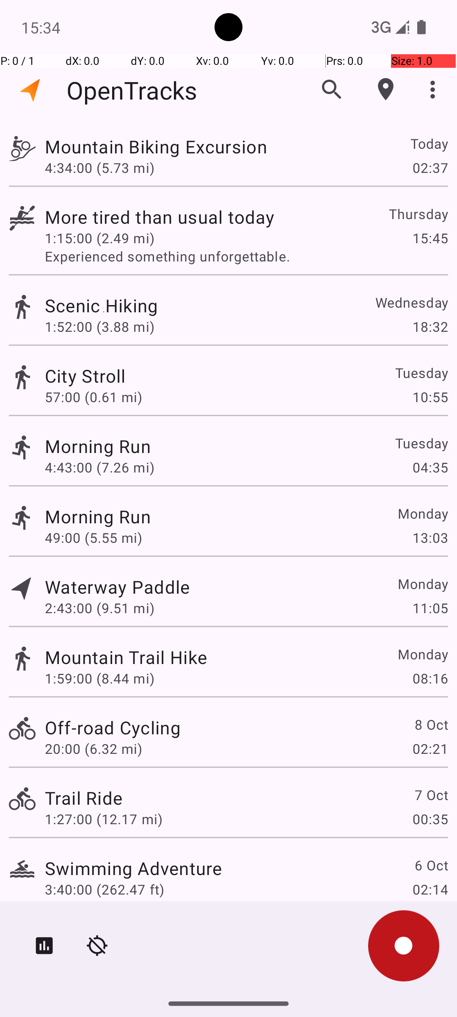 The height and width of the screenshot is (1017, 457). I want to click on 3:40:00 (262.47 ft), so click(105, 889).